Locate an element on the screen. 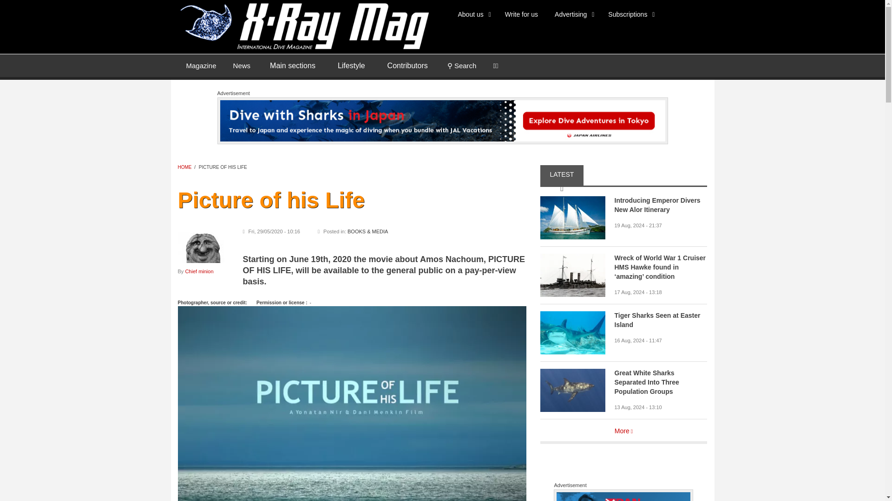 The height and width of the screenshot is (501, 892). About us is located at coordinates (473, 14).